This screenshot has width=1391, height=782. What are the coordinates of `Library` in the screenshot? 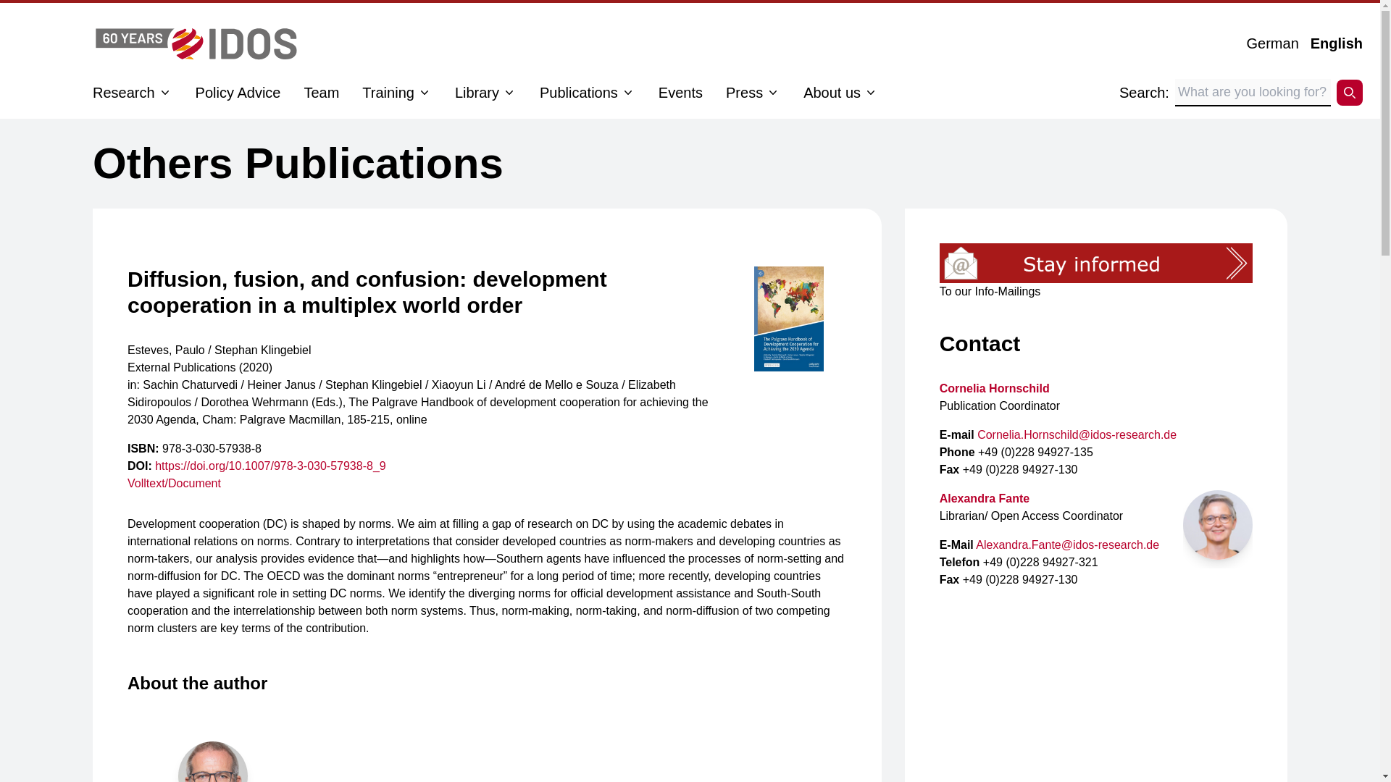 It's located at (509, 93).